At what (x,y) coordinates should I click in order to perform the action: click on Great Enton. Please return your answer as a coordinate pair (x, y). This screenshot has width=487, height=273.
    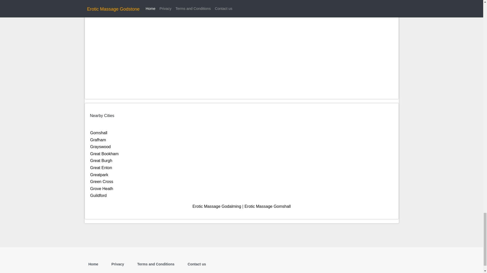
    Looking at the image, I should click on (101, 167).